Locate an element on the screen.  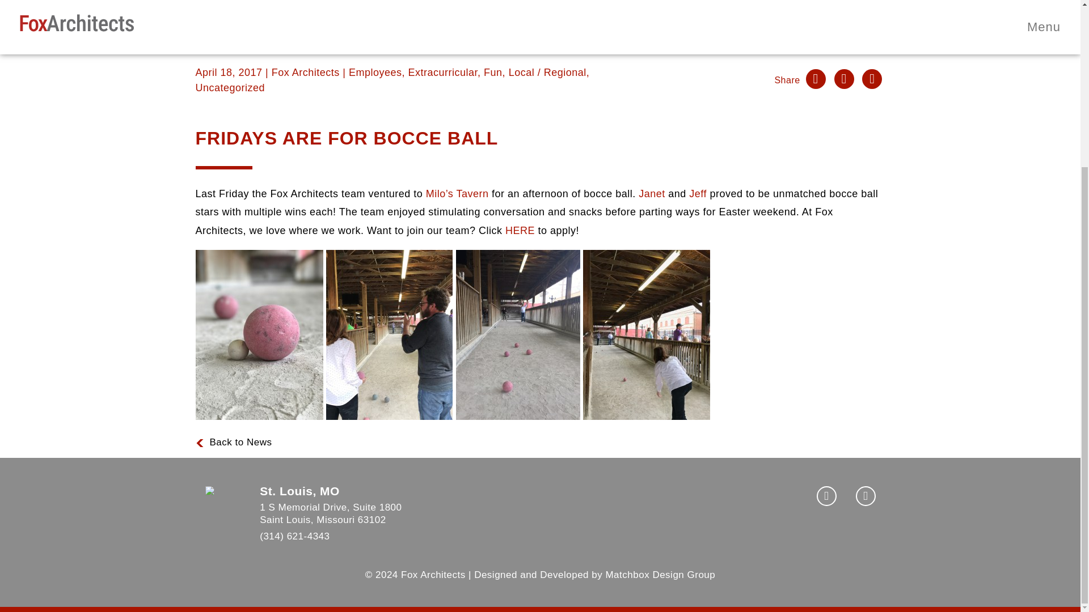
Jeff is located at coordinates (698, 194).